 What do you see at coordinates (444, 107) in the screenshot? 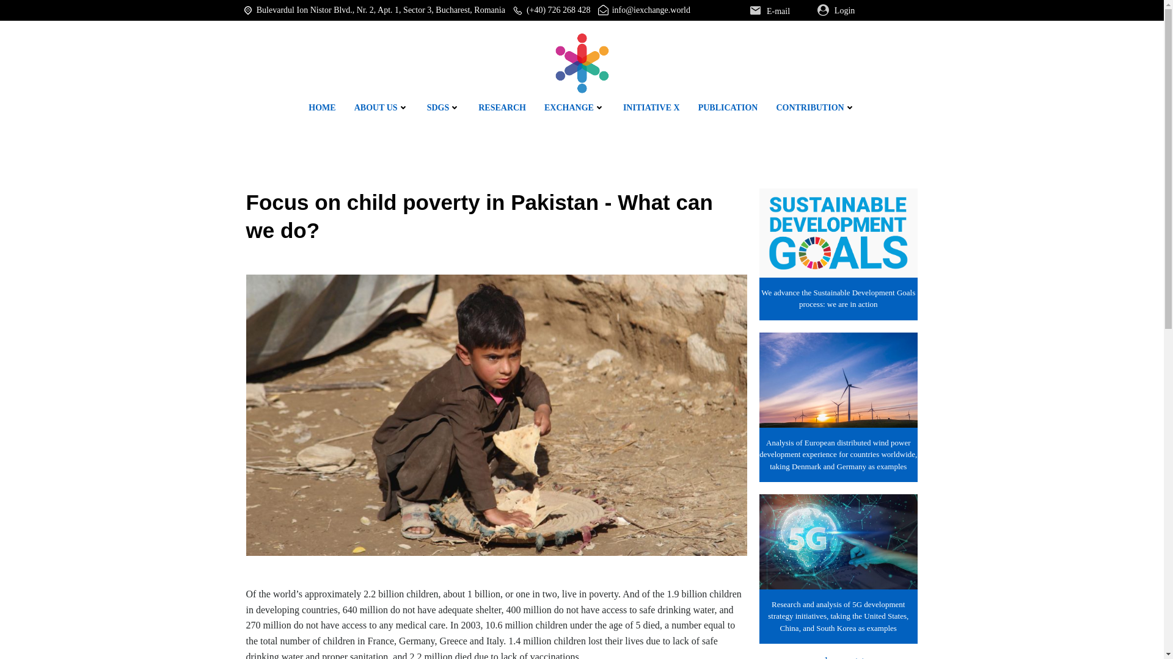
I see `SDGS` at bounding box center [444, 107].